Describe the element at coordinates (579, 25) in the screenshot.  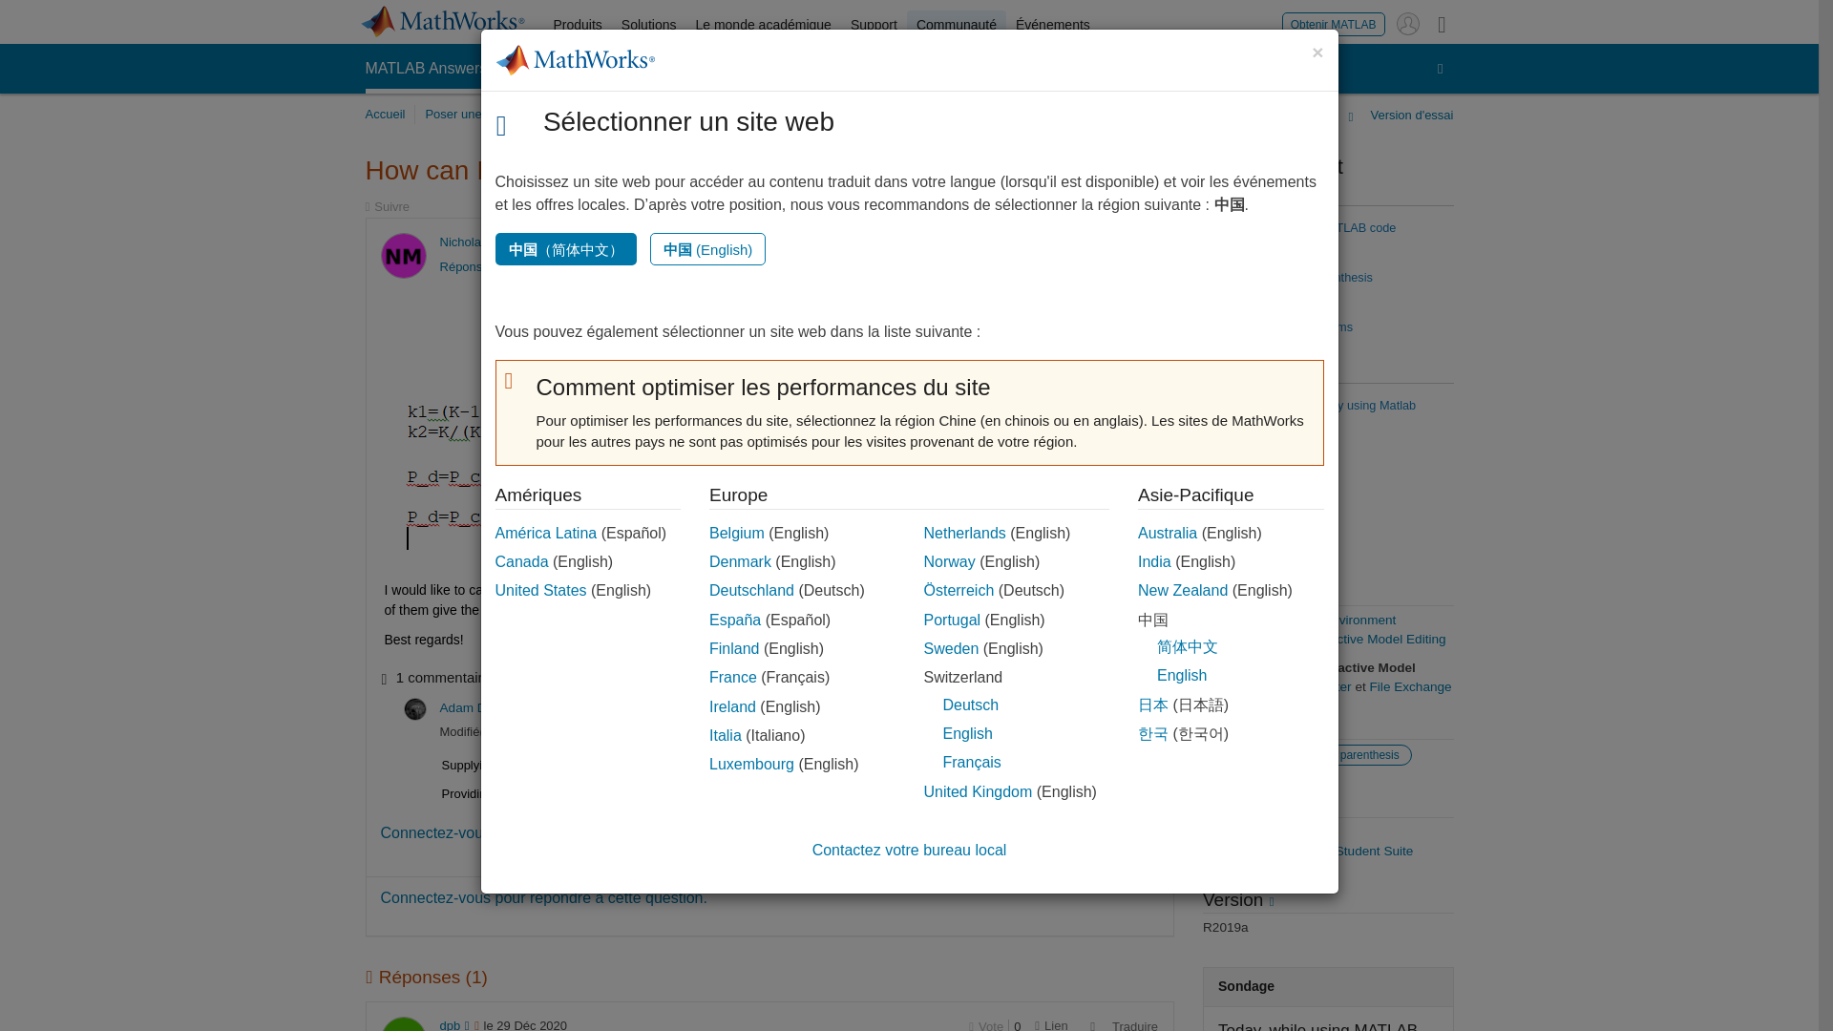
I see `Produits` at that location.